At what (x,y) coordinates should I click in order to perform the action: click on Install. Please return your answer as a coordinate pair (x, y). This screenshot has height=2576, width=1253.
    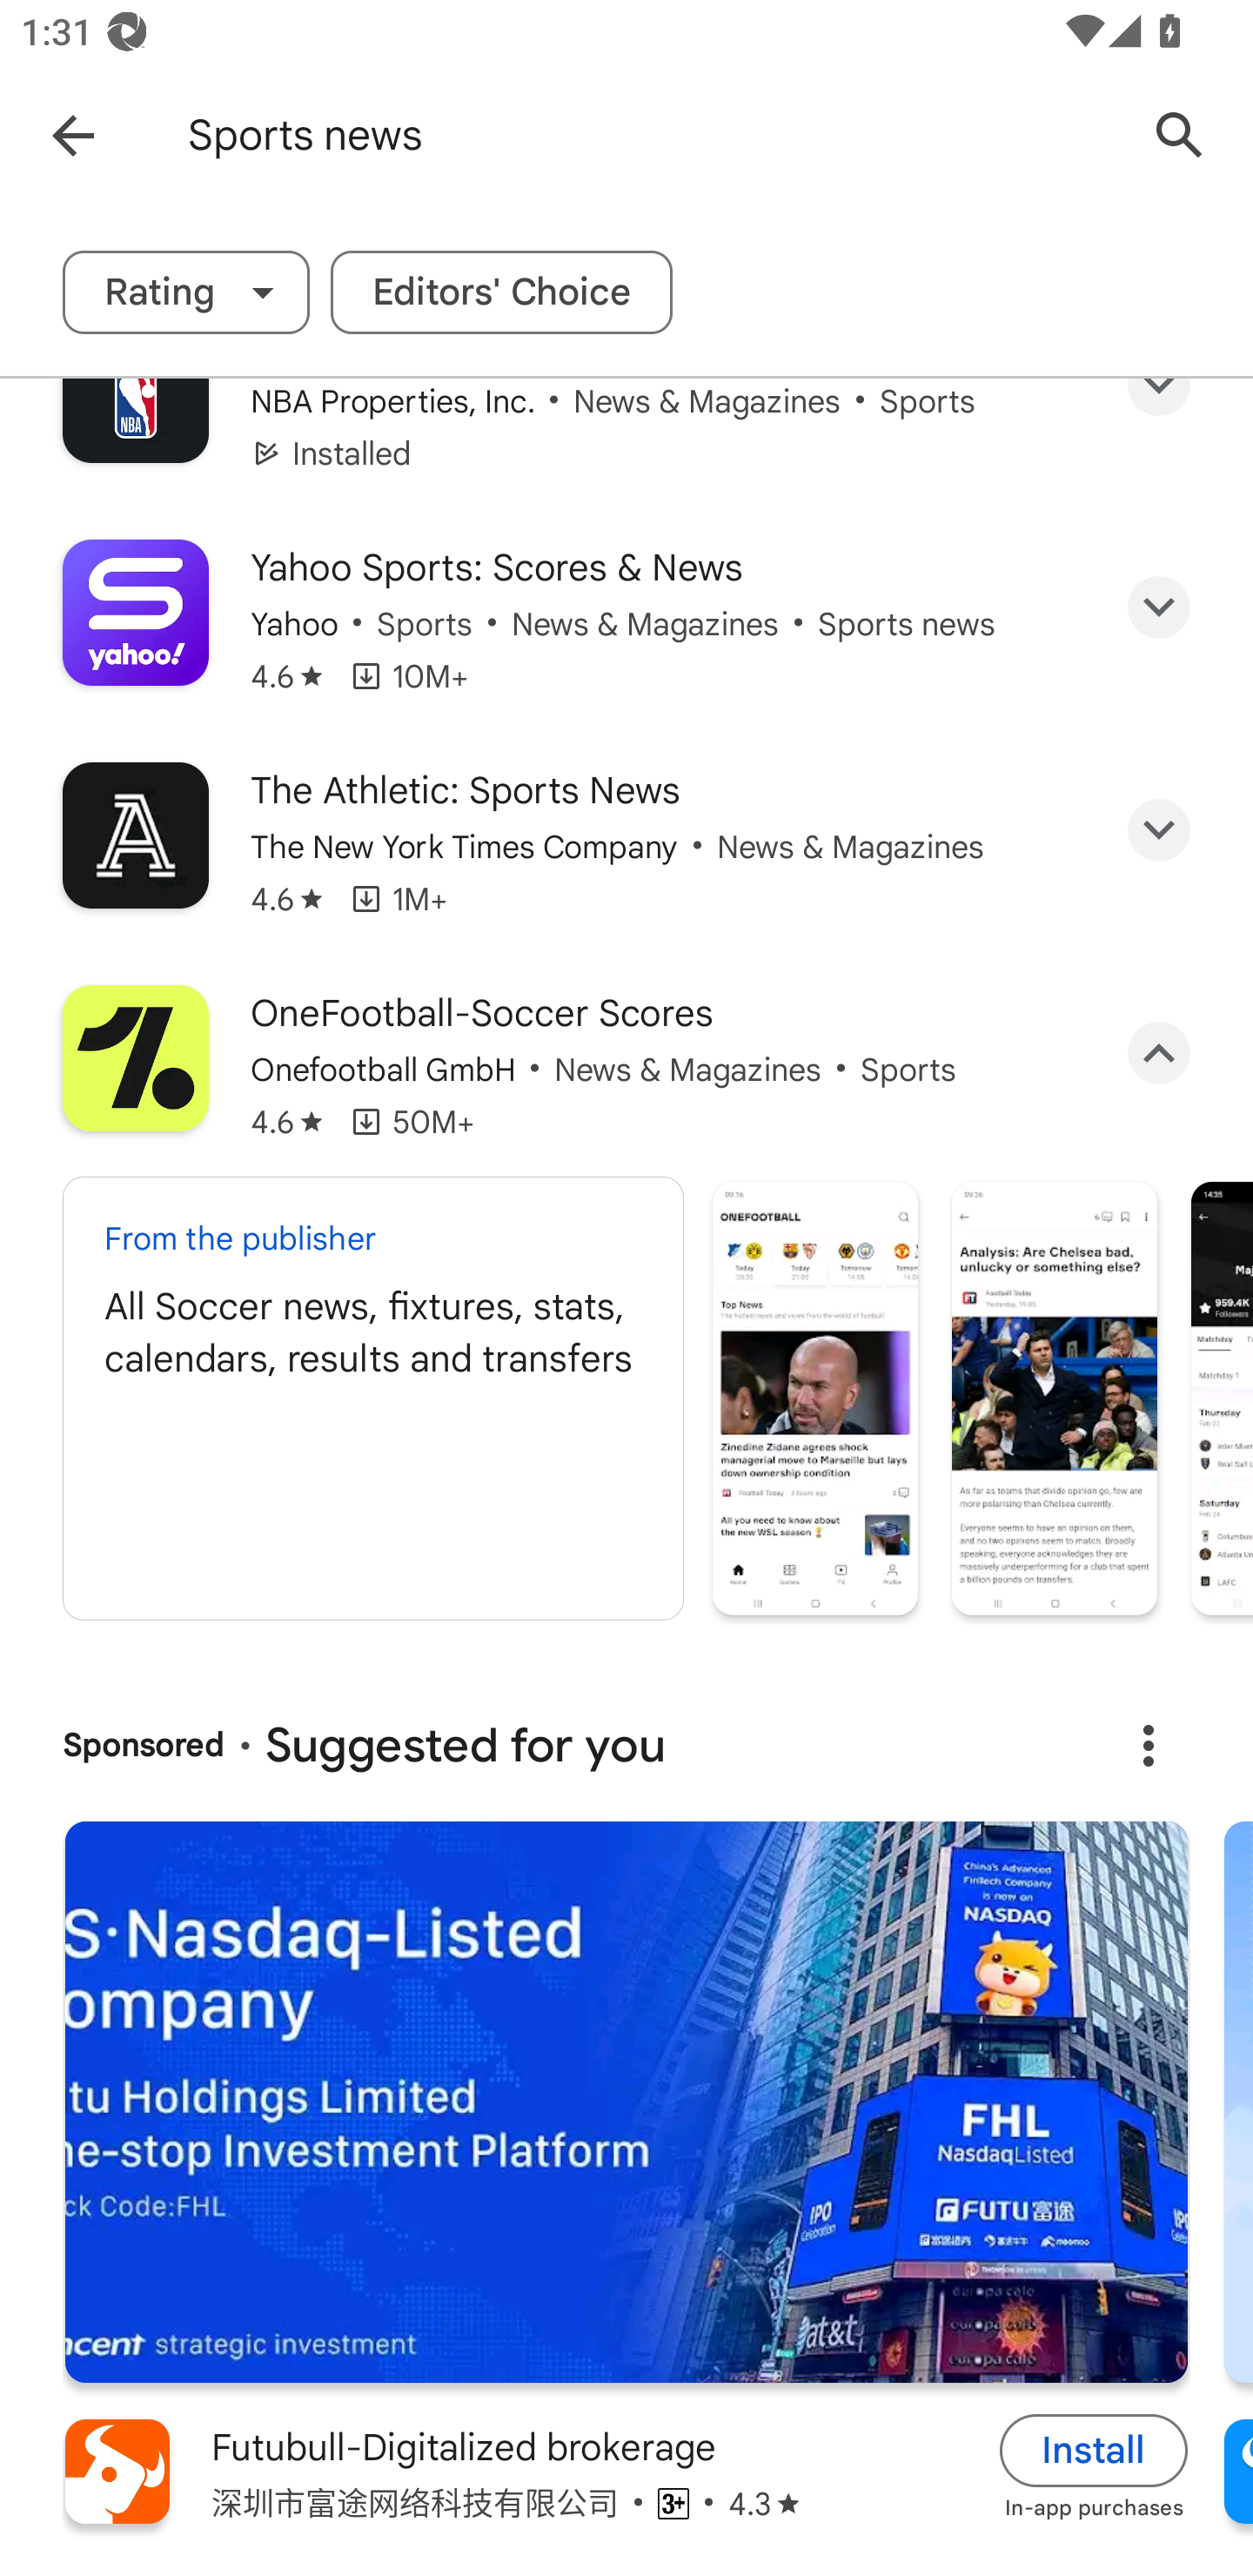
    Looking at the image, I should click on (1094, 2451).